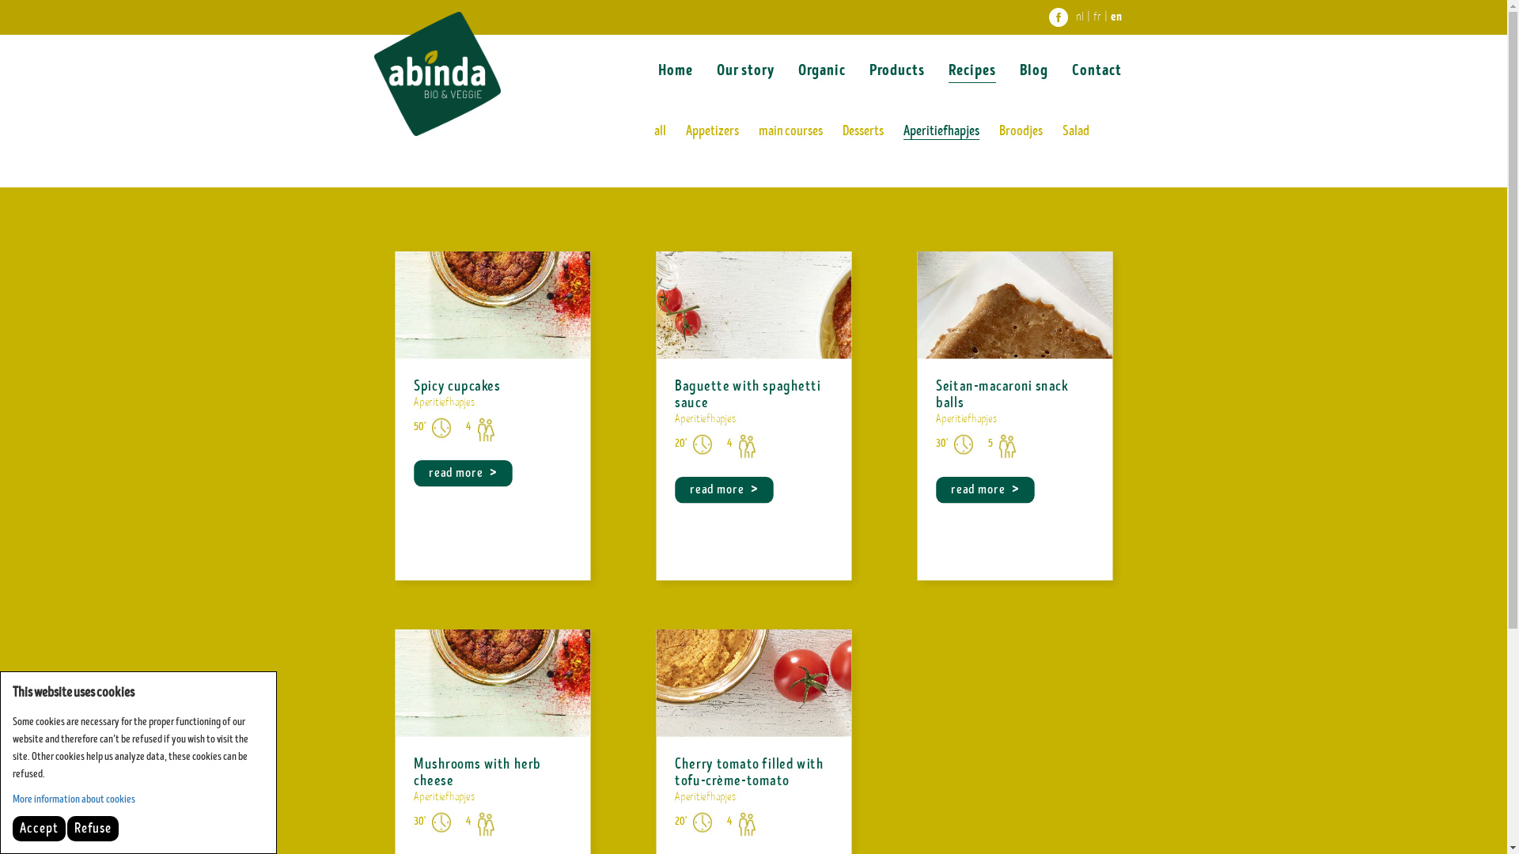  Describe the element at coordinates (437, 74) in the screenshot. I see `Abinda - Bio & Veggie` at that location.